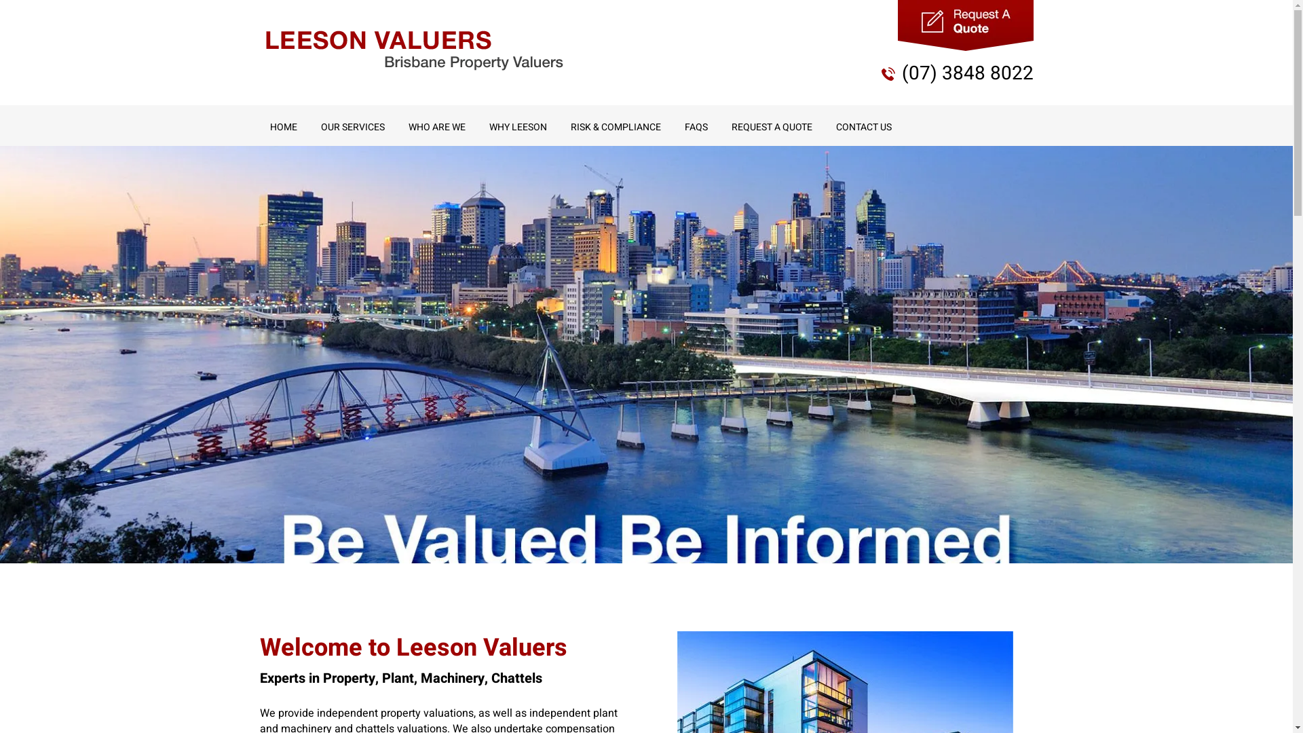 The image size is (1303, 733). What do you see at coordinates (967, 73) in the screenshot?
I see `(07) 3848 8022` at bounding box center [967, 73].